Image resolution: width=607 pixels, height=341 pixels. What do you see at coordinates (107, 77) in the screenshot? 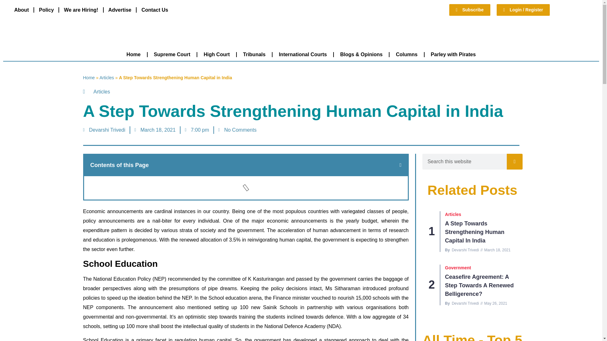
I see `Articles` at bounding box center [107, 77].